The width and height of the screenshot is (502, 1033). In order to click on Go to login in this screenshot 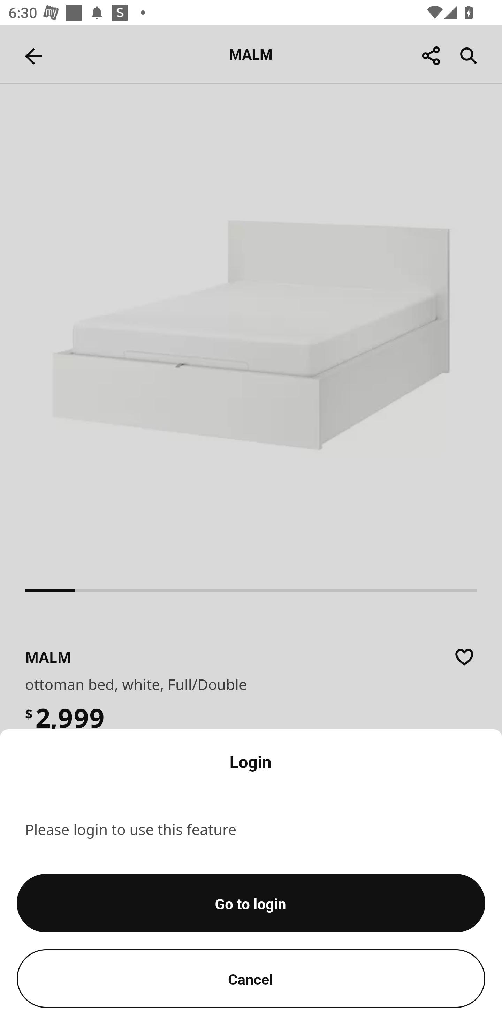, I will do `click(251, 903)`.